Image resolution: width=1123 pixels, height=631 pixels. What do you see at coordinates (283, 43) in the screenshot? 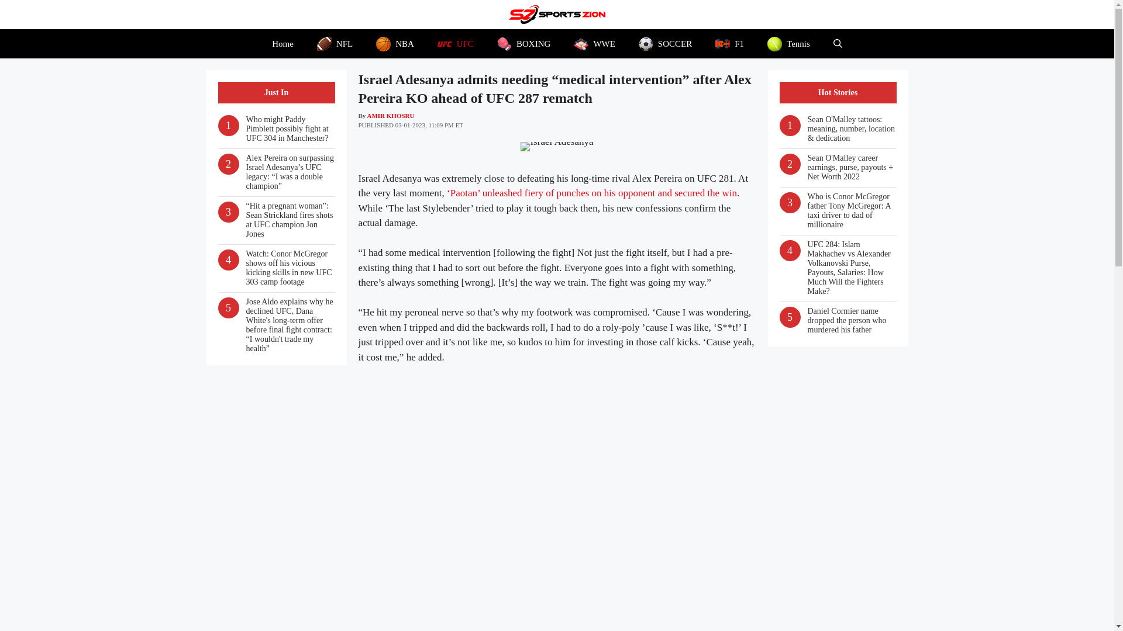
I see `Home` at bounding box center [283, 43].